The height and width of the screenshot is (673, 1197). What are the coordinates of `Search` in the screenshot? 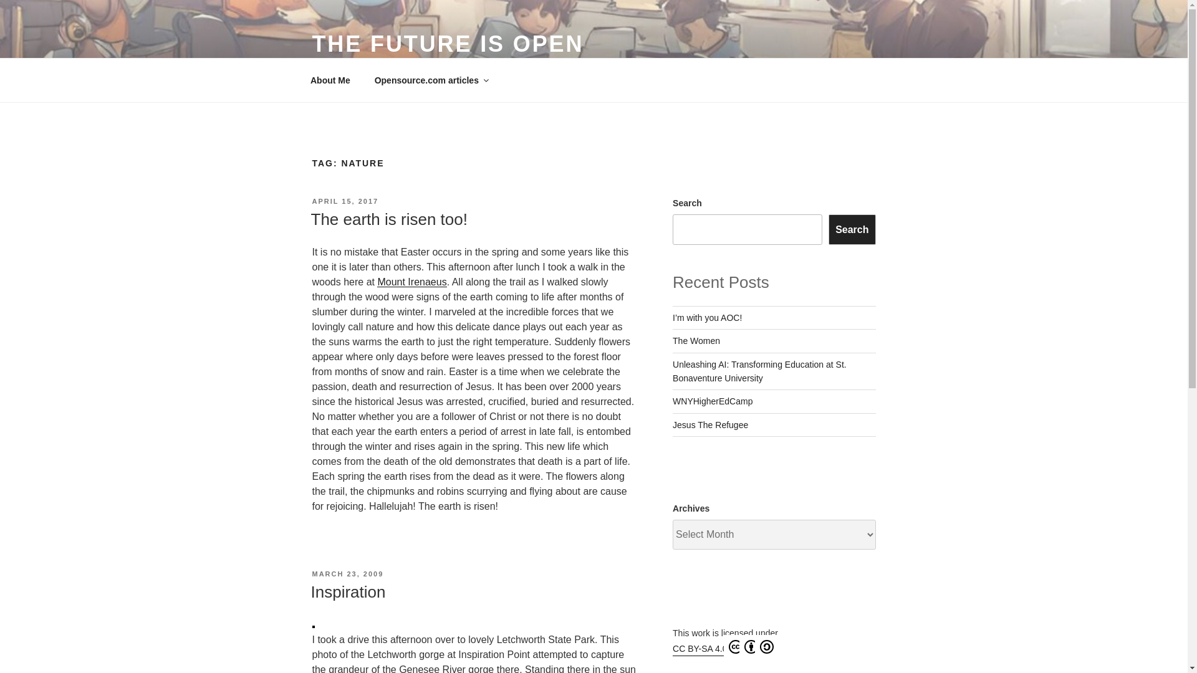 It's located at (852, 229).